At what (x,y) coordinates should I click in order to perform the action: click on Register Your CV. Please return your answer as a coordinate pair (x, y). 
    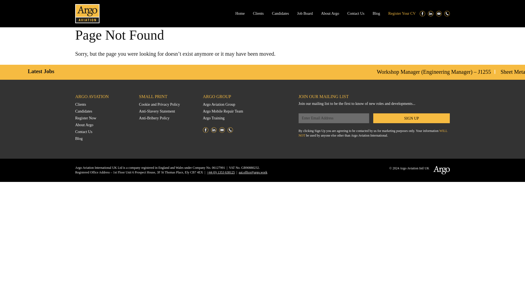
    Looking at the image, I should click on (402, 14).